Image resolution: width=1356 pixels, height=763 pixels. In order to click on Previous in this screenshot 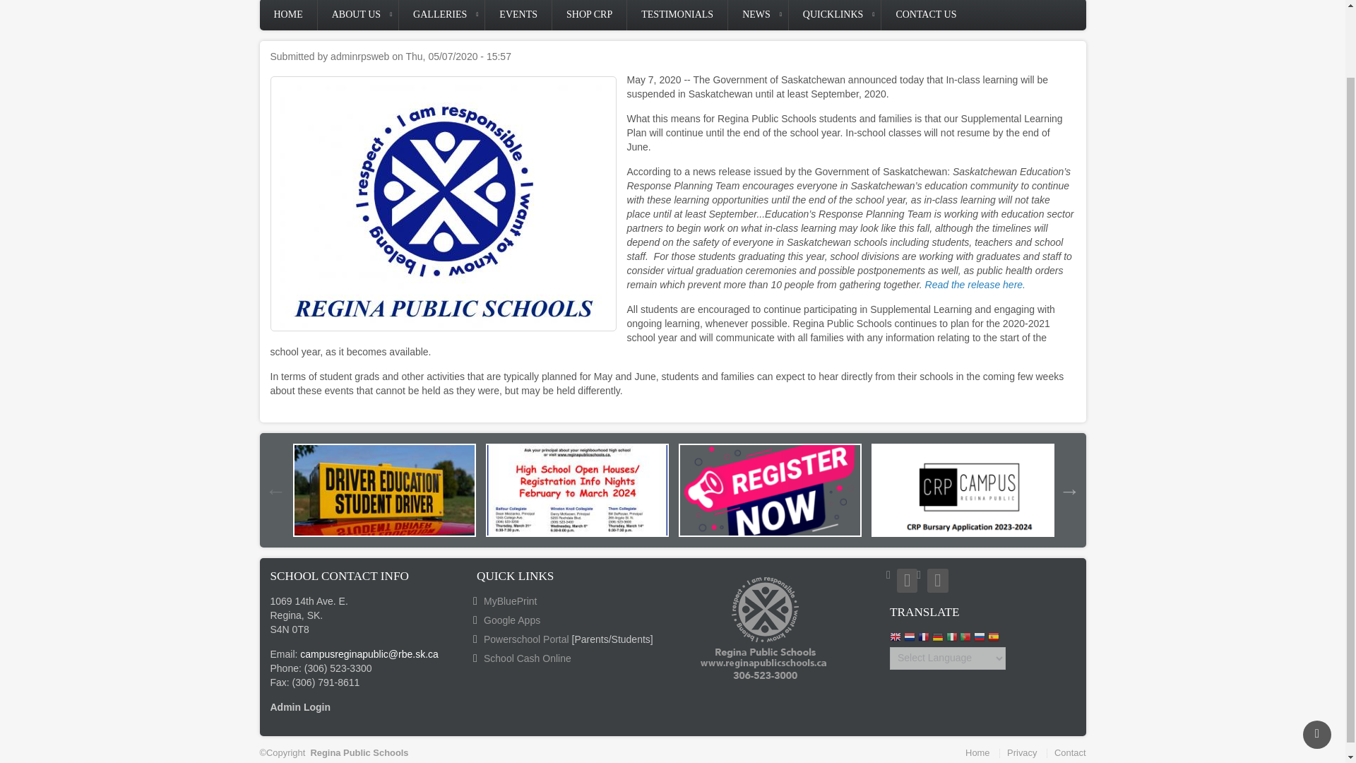, I will do `click(275, 490)`.